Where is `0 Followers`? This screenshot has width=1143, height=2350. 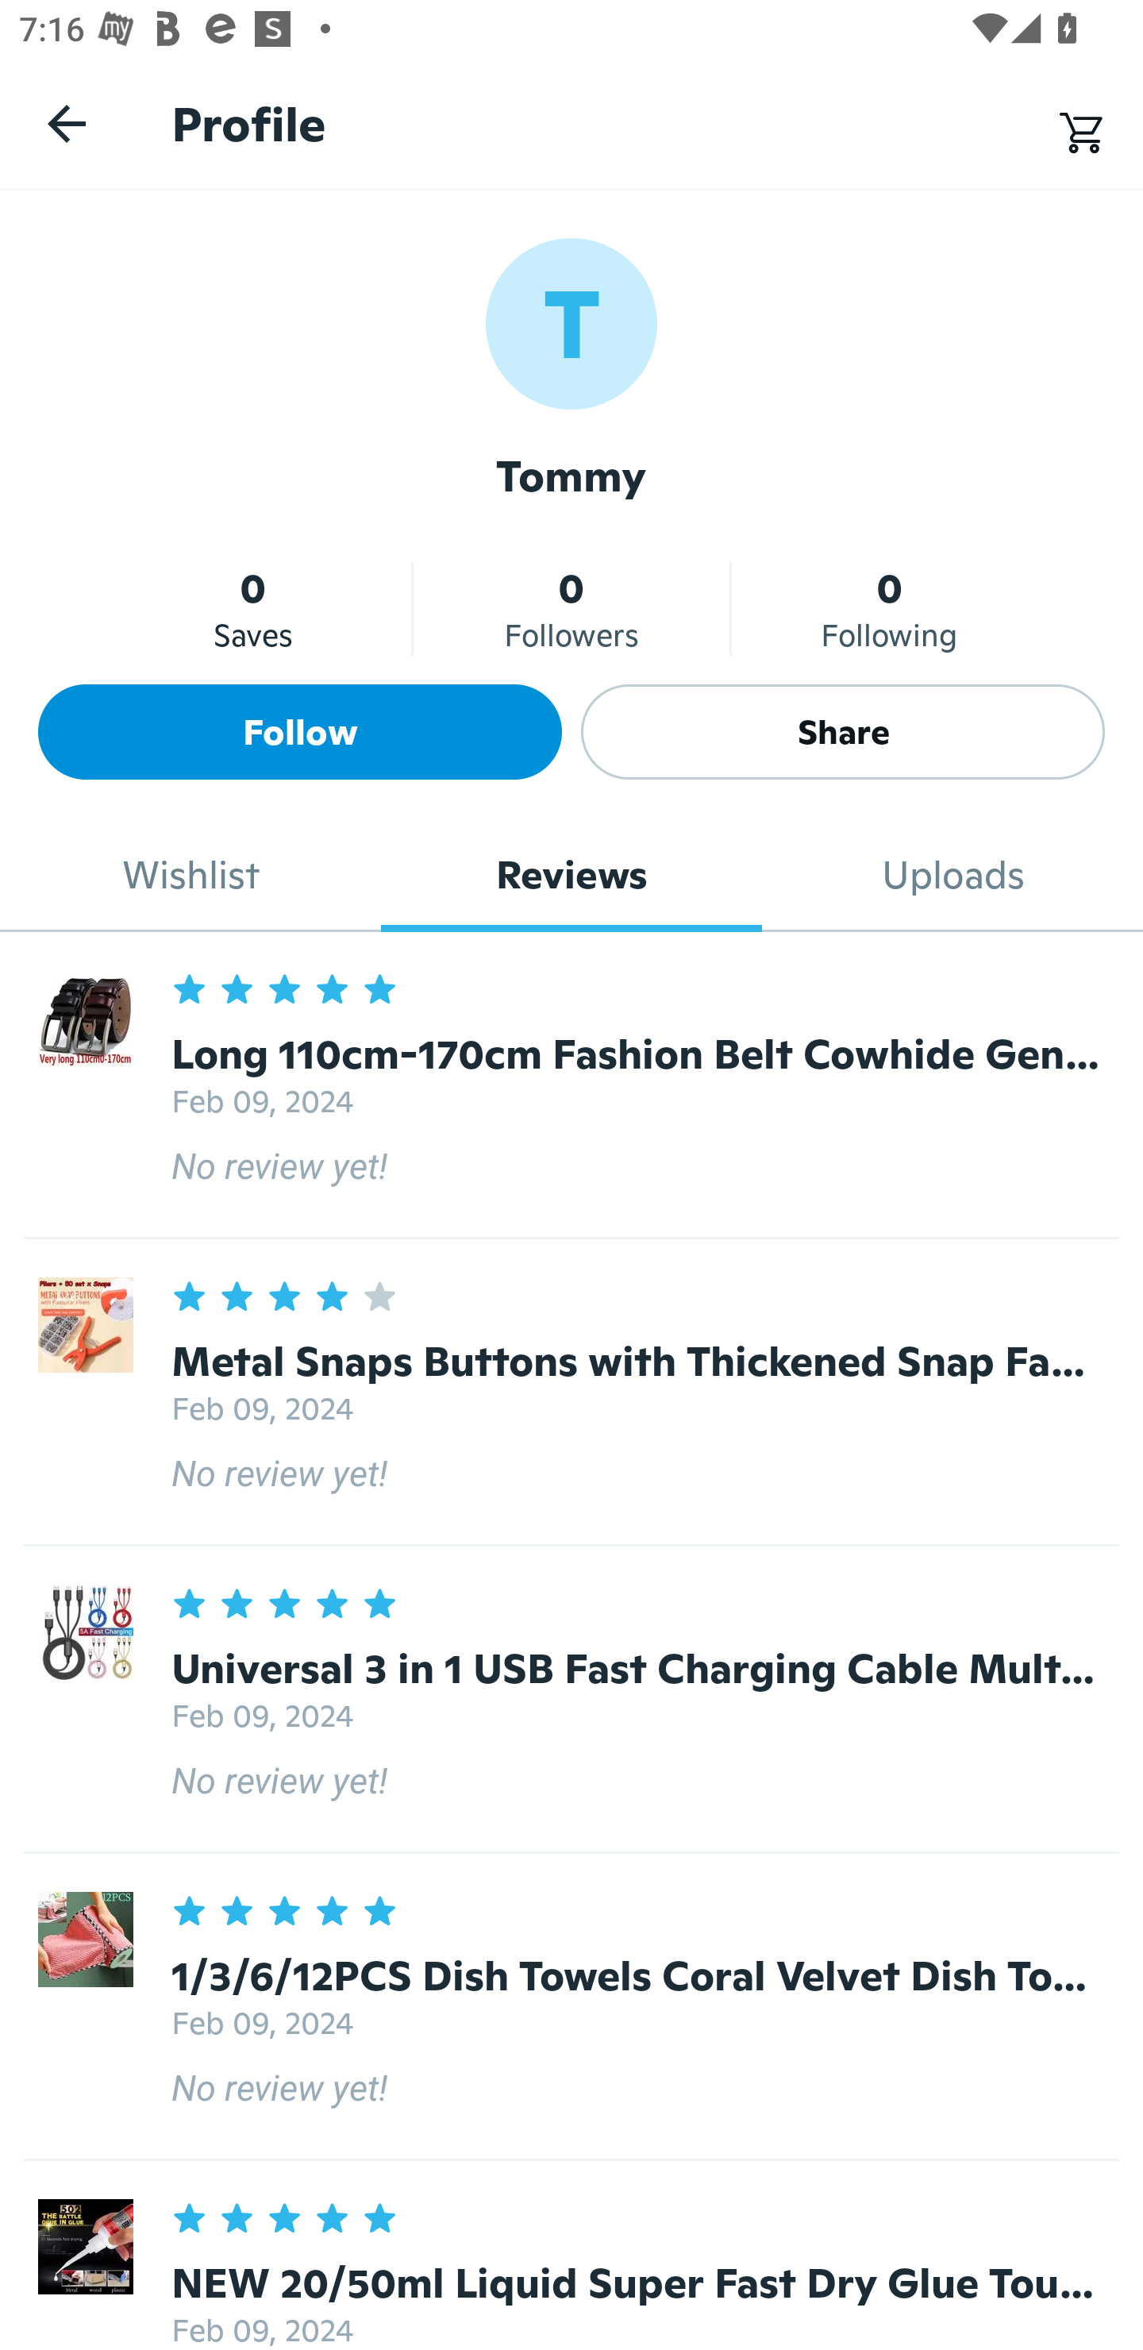 0 Followers is located at coordinates (571, 608).